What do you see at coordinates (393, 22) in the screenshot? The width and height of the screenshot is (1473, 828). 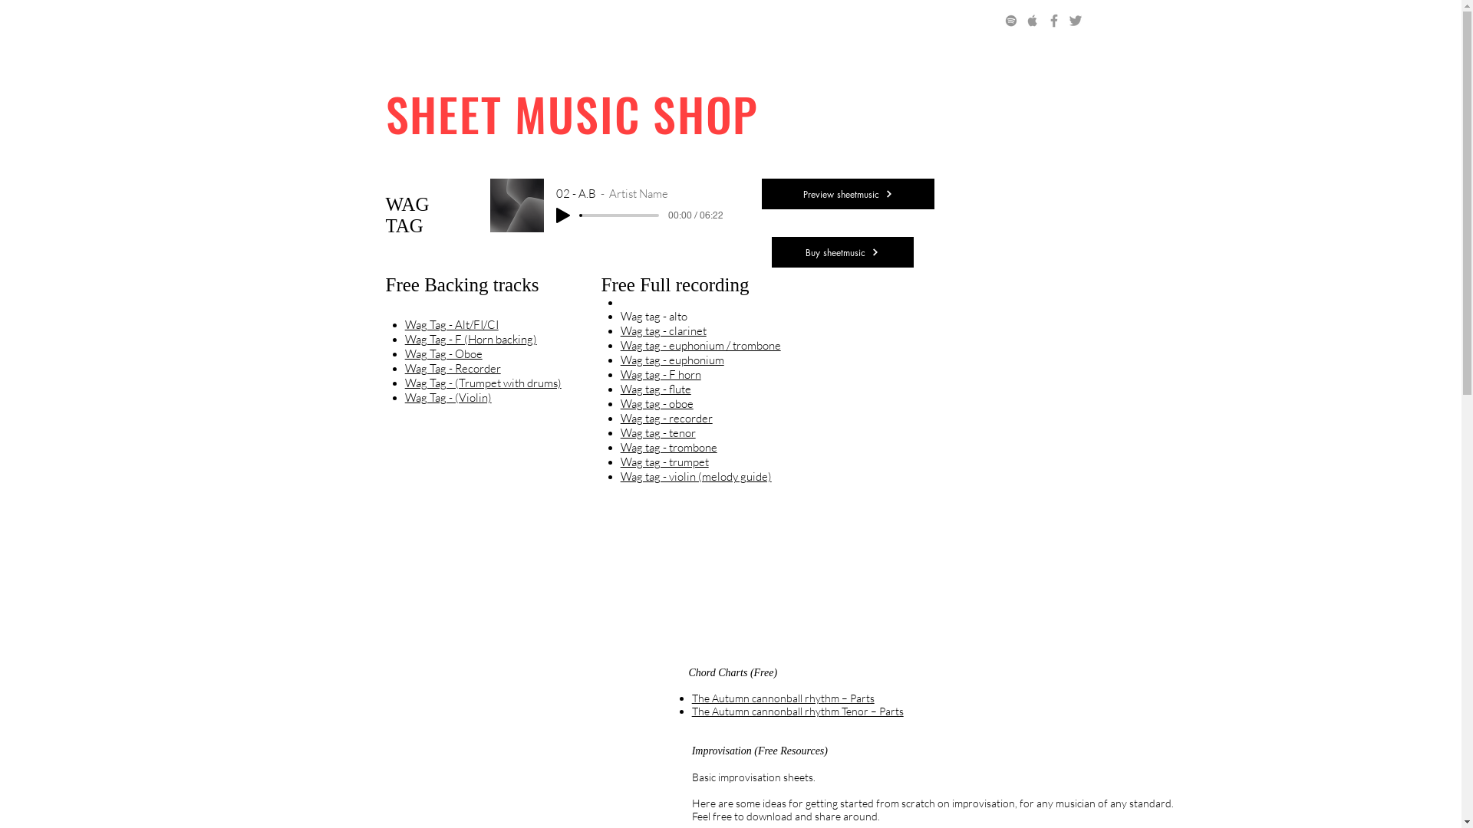 I see `HOME` at bounding box center [393, 22].